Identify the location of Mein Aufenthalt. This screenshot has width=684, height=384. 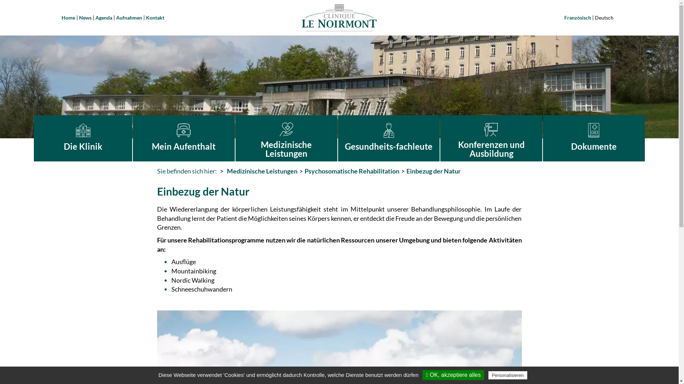
(184, 138).